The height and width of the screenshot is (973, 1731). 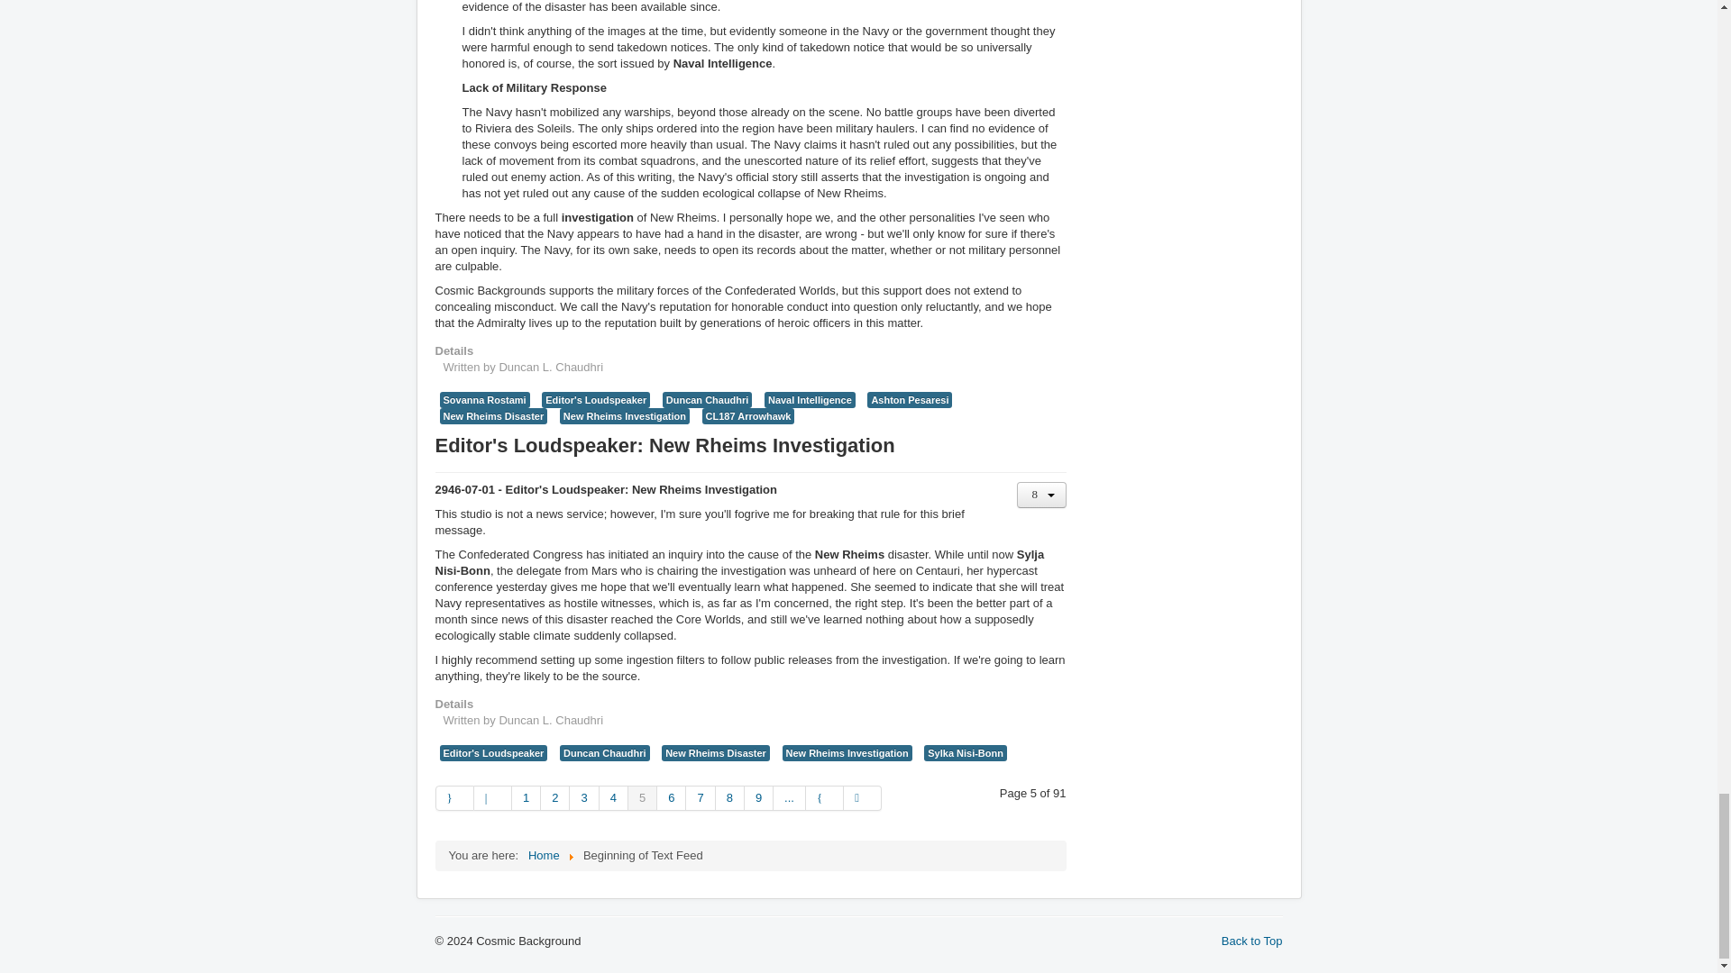 What do you see at coordinates (810, 400) in the screenshot?
I see `Naval Intelligence` at bounding box center [810, 400].